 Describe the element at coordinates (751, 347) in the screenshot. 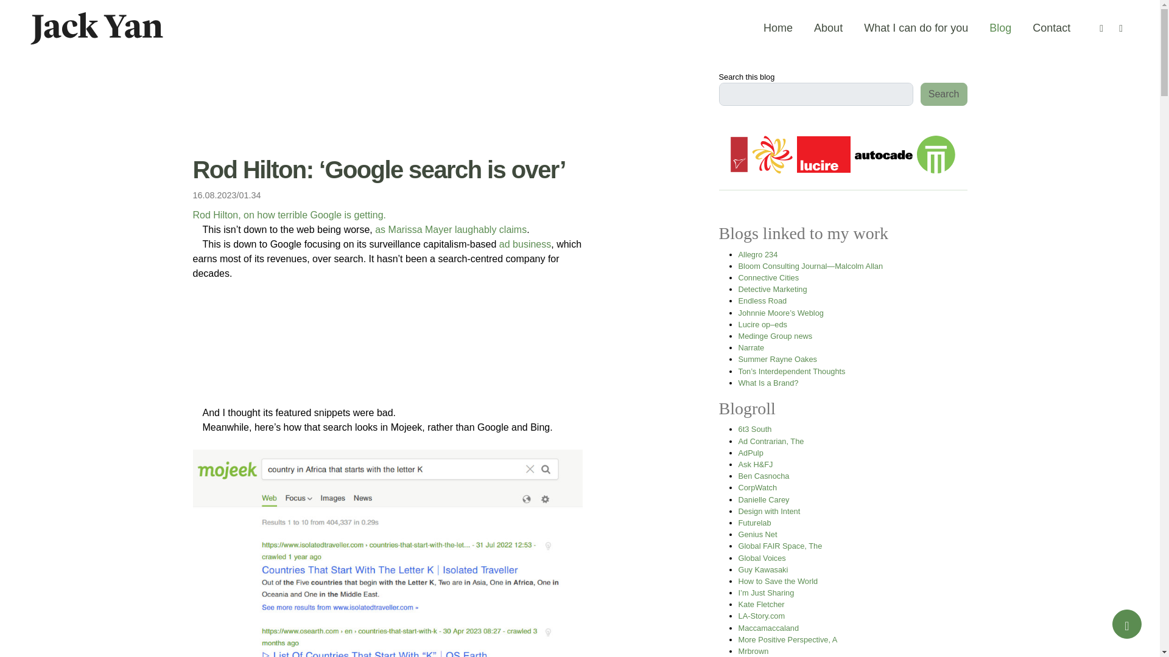

I see `Tony Quinlan on narrative, complexity and communications ` at that location.